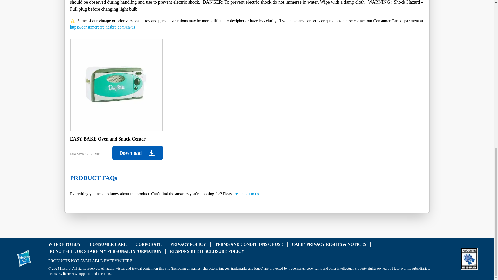 The width and height of the screenshot is (498, 280). Describe the element at coordinates (105, 251) in the screenshot. I see `DO NOT SELL OR SHARE MY PERSONAL INFORMATION` at that location.